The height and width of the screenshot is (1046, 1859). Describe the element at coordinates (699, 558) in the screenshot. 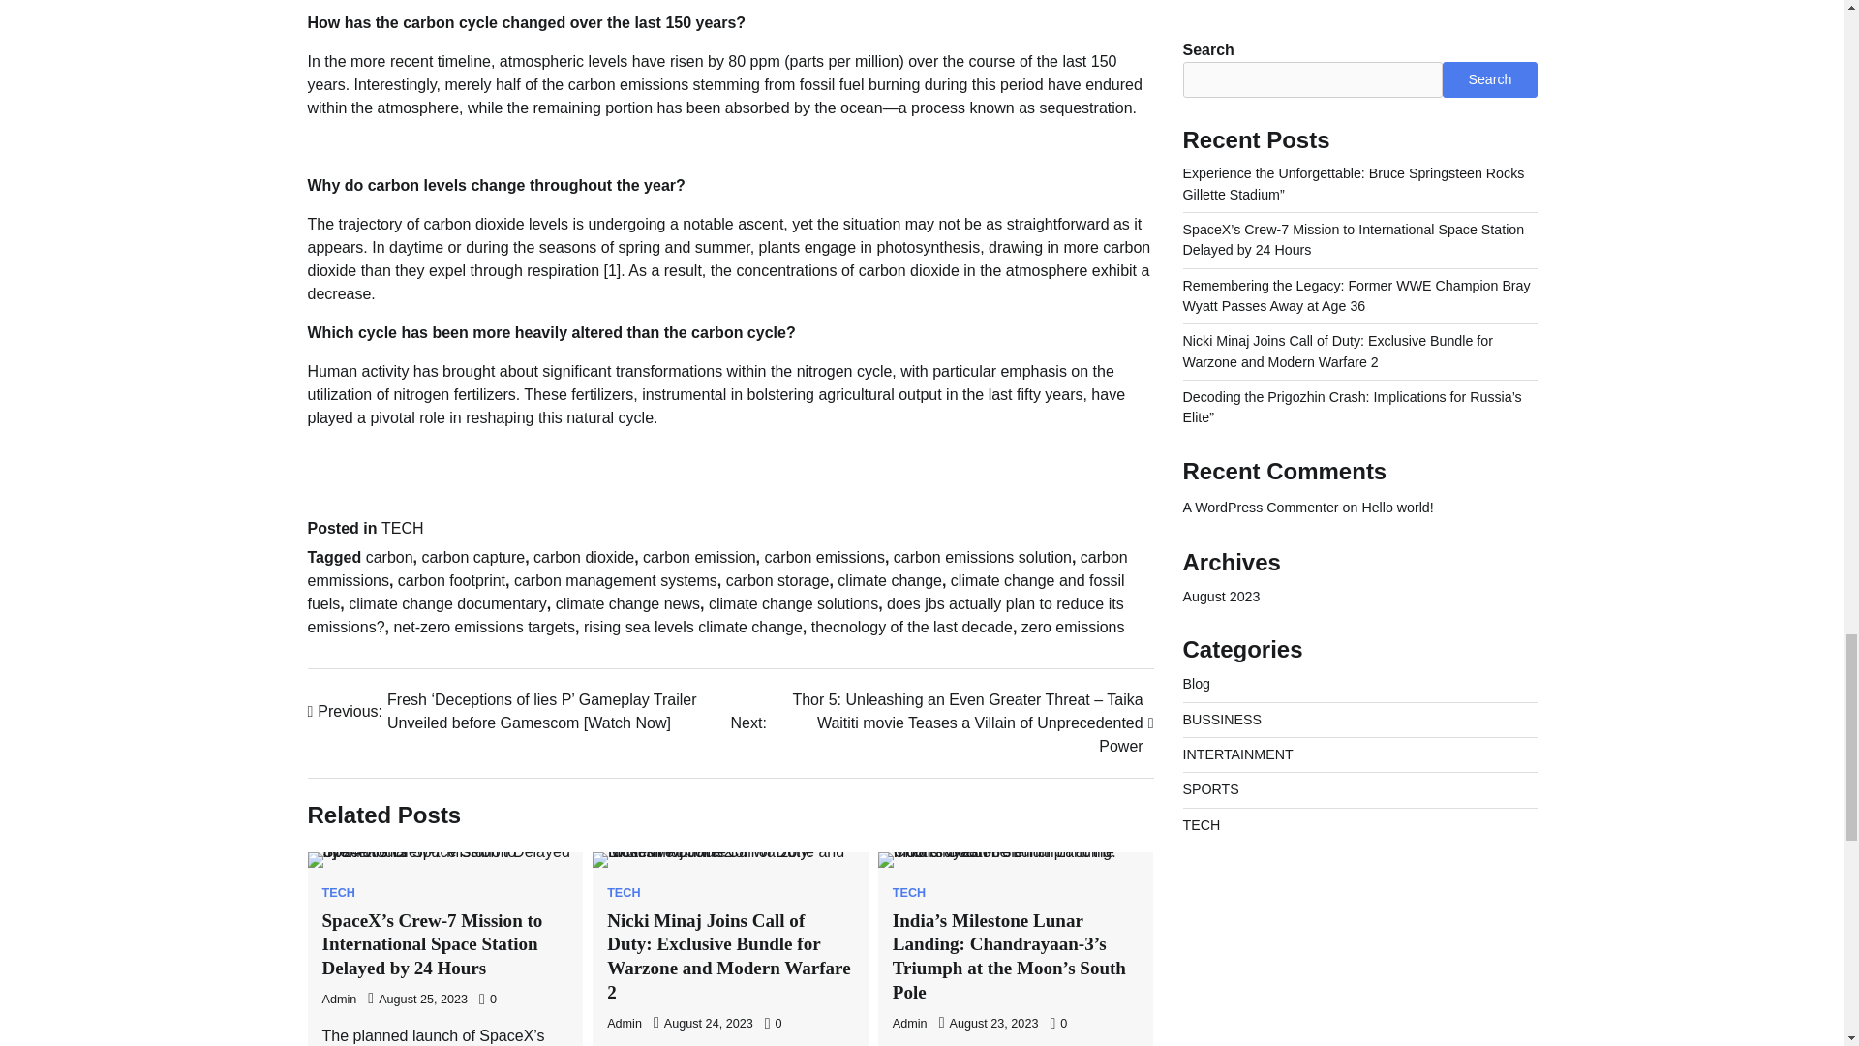

I see `carbon emission` at that location.